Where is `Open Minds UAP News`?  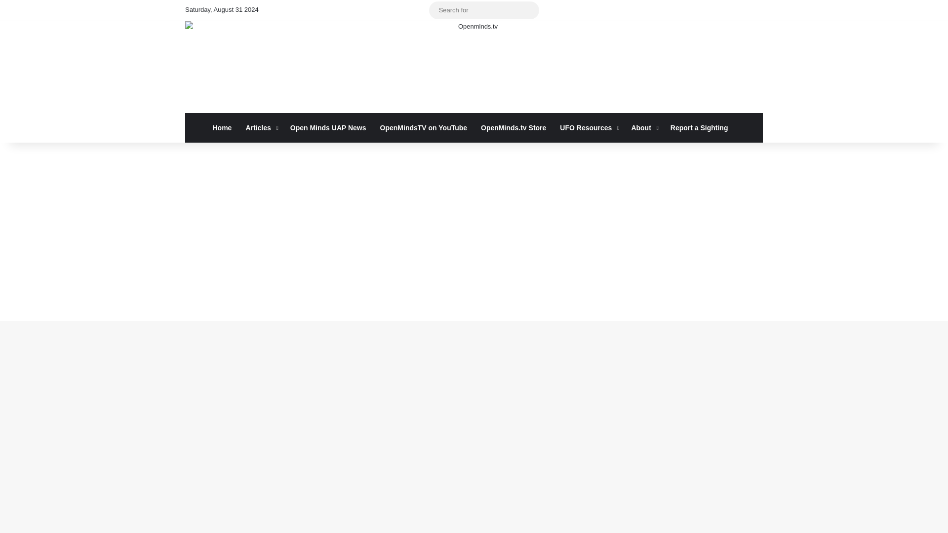 Open Minds UAP News is located at coordinates (328, 127).